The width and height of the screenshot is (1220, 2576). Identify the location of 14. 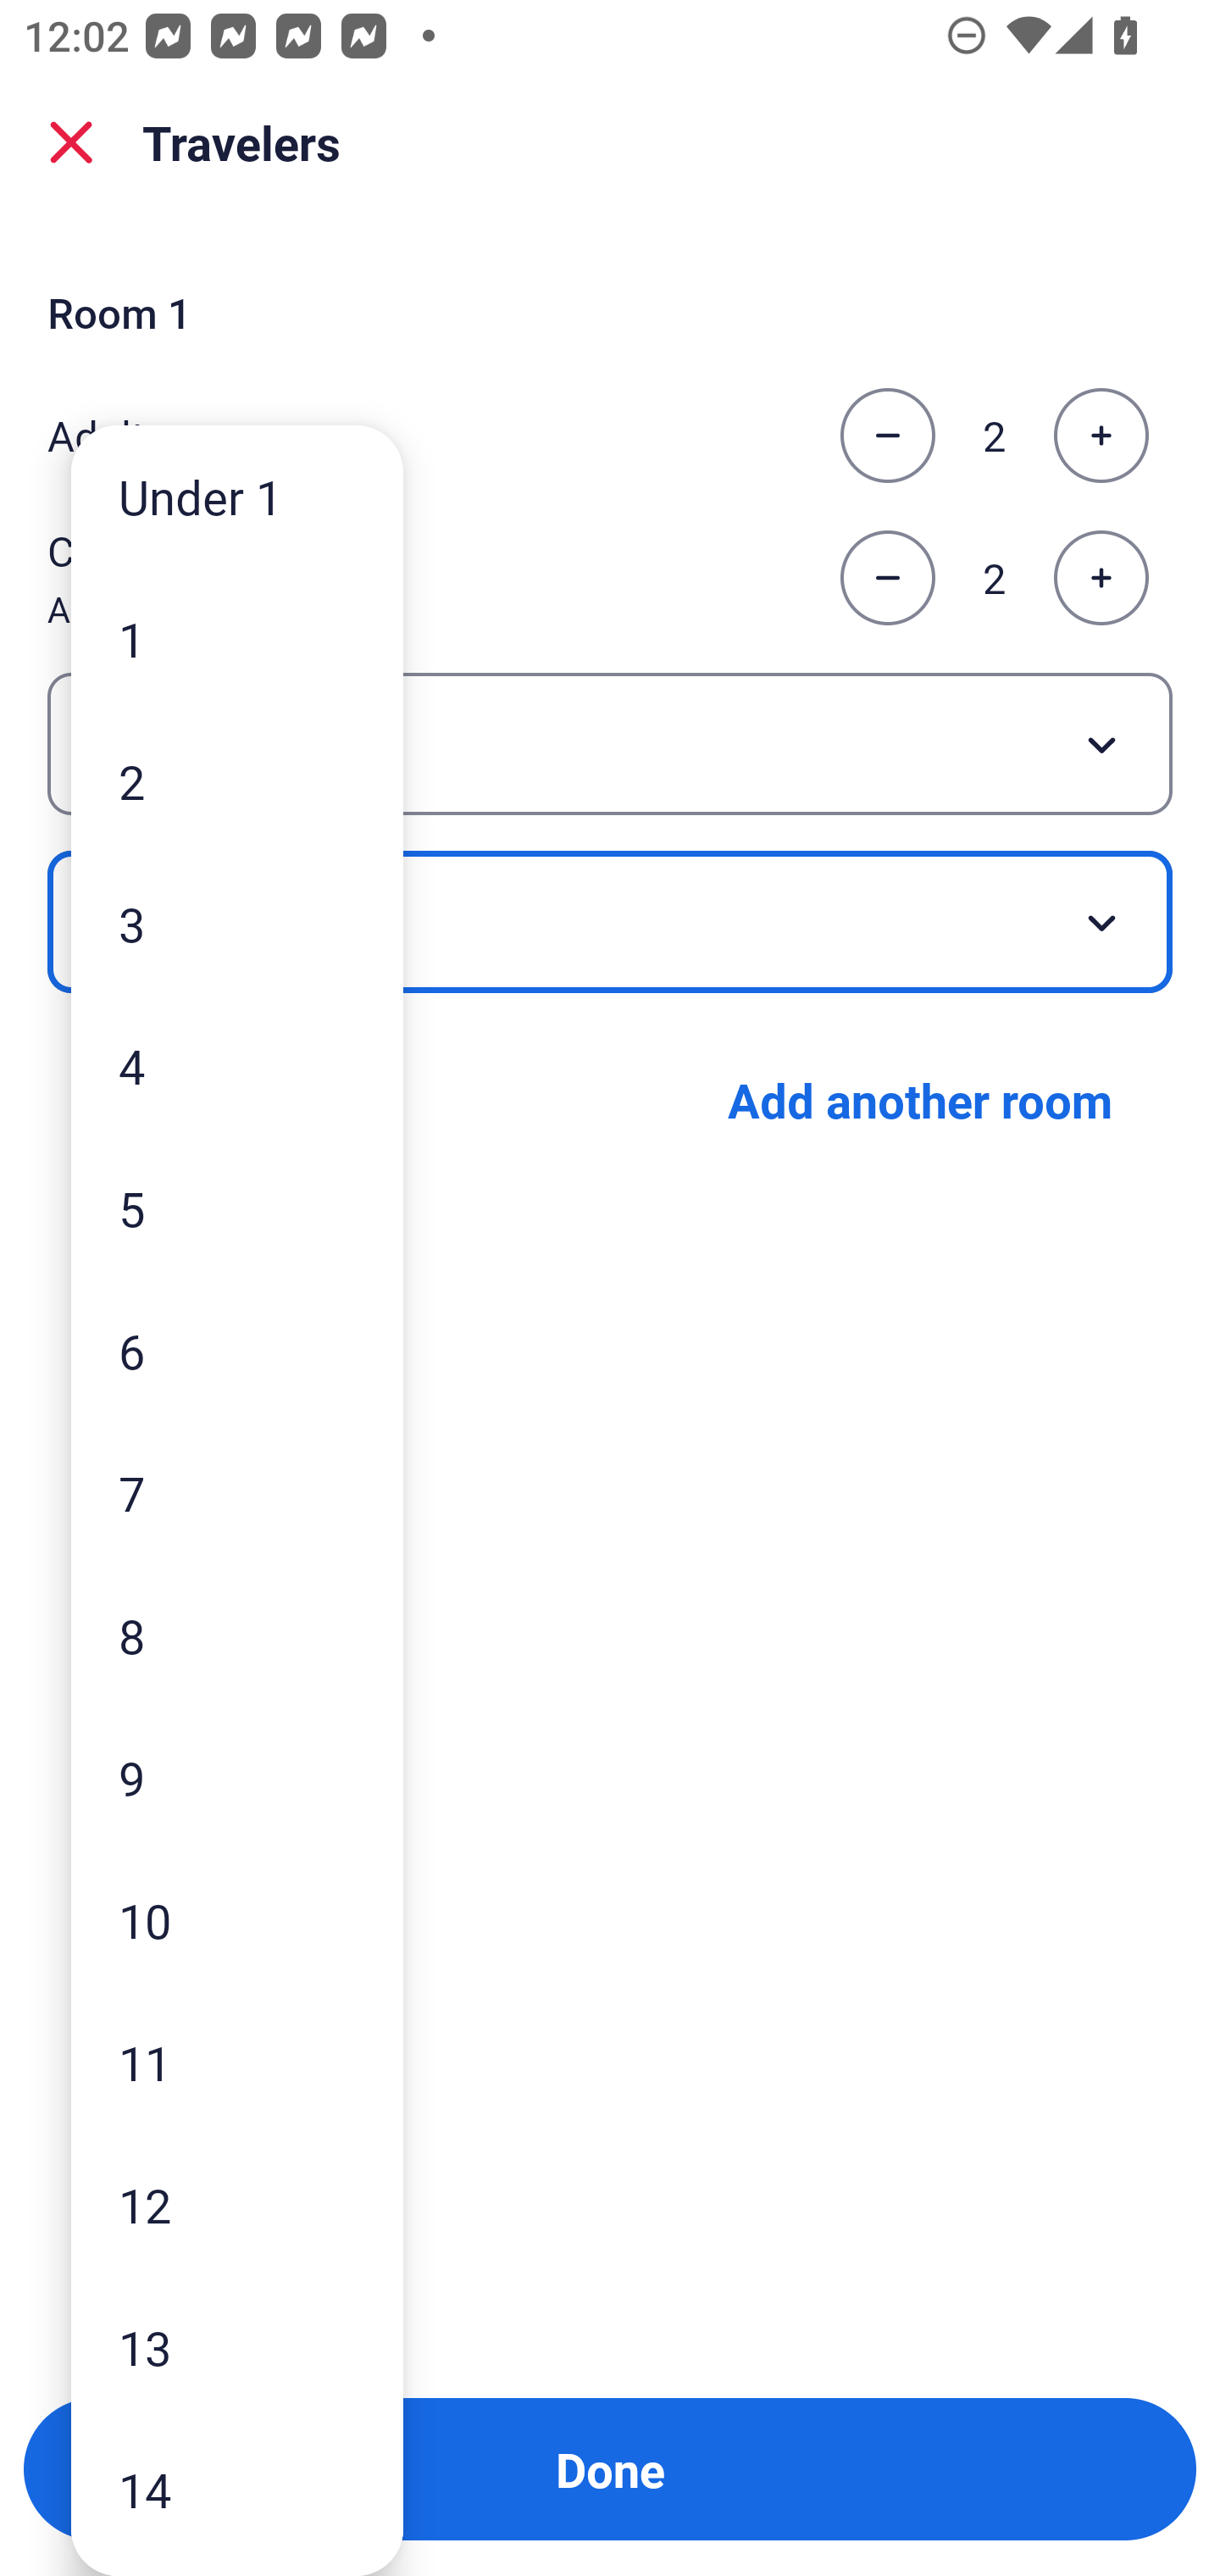
(237, 2490).